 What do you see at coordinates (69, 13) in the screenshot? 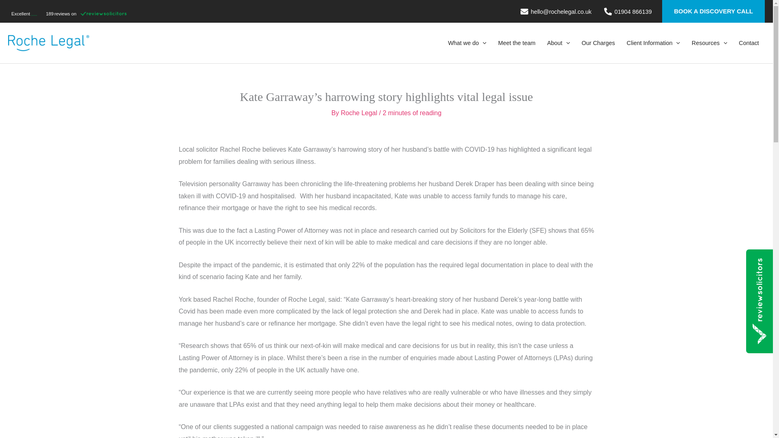
I see `ReviewSolicitors` at bounding box center [69, 13].